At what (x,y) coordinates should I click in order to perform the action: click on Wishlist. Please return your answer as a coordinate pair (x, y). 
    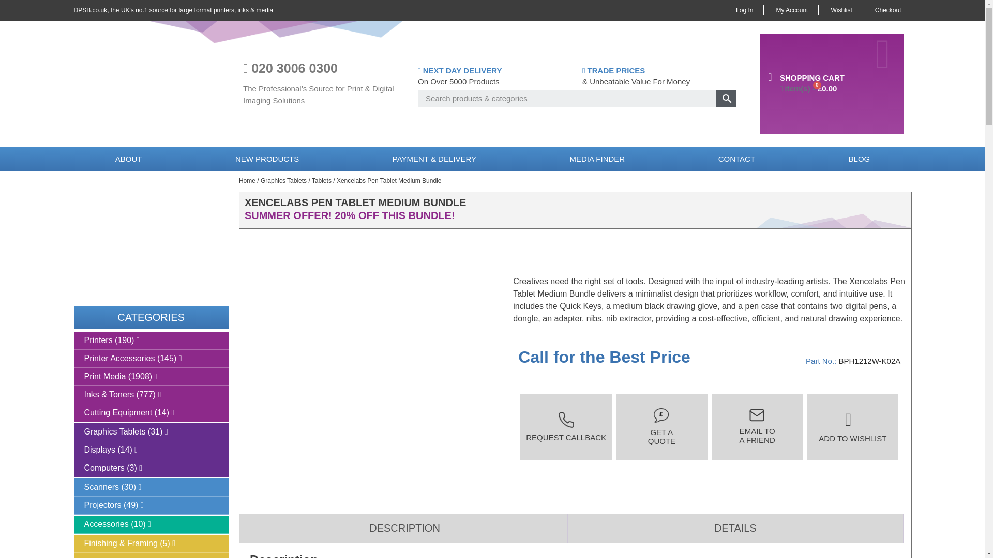
    Looking at the image, I should click on (841, 10).